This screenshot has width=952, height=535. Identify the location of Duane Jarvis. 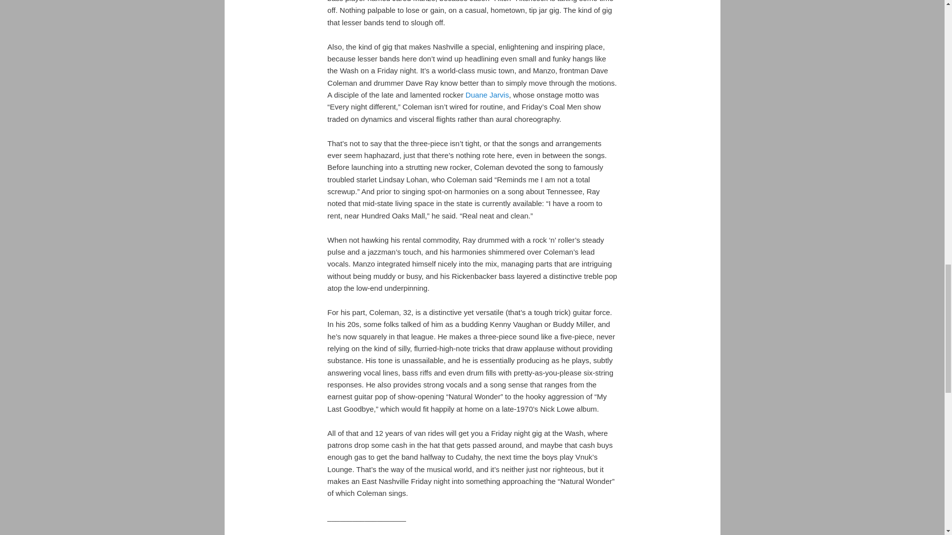
(487, 94).